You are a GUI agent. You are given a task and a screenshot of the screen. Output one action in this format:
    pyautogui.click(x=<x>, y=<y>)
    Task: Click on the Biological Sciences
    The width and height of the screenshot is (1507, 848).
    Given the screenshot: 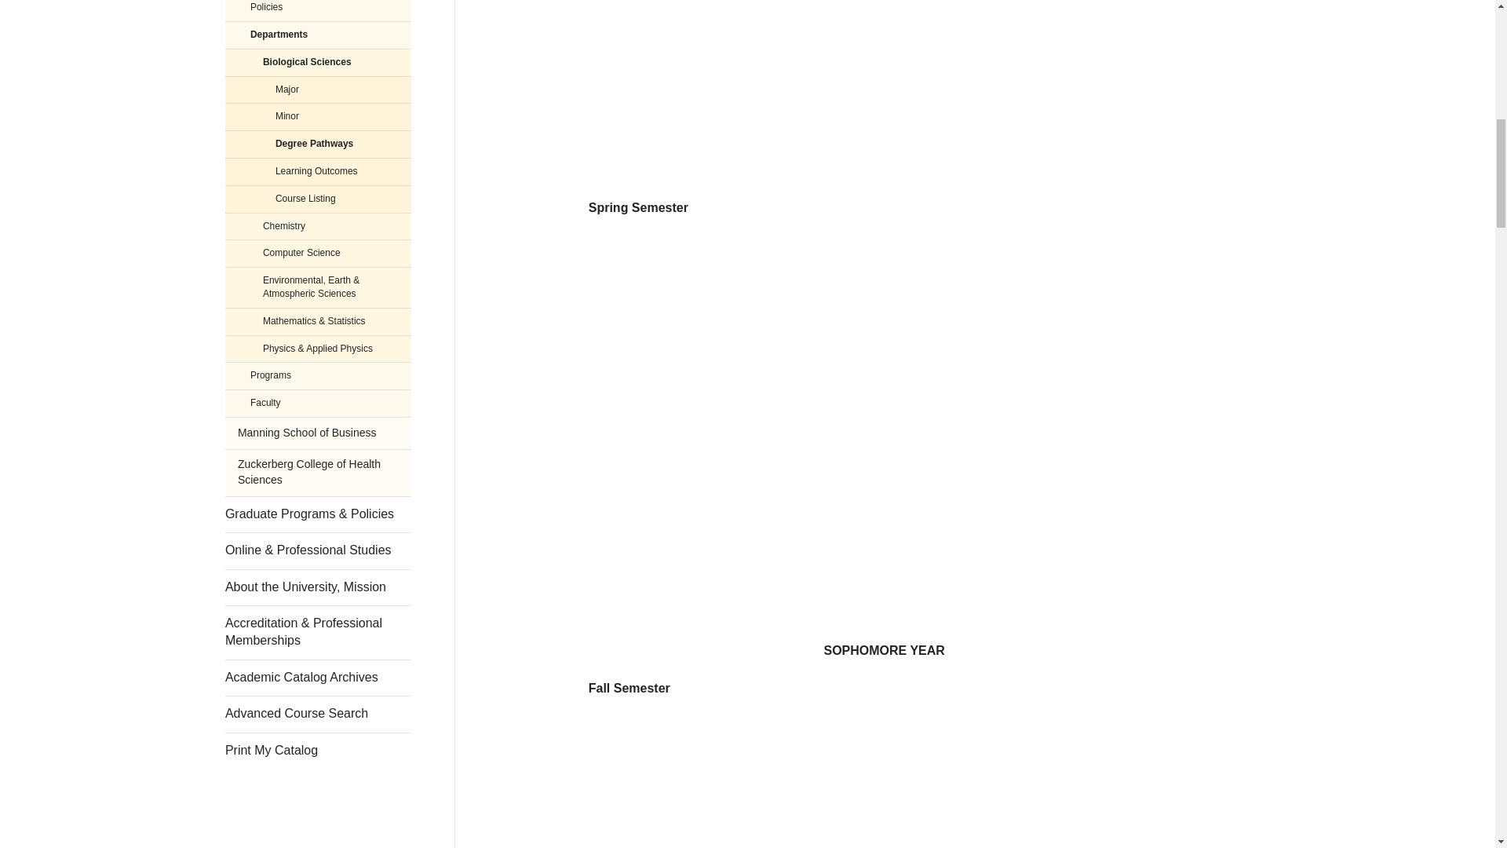 What is the action you would take?
    pyautogui.click(x=318, y=62)
    